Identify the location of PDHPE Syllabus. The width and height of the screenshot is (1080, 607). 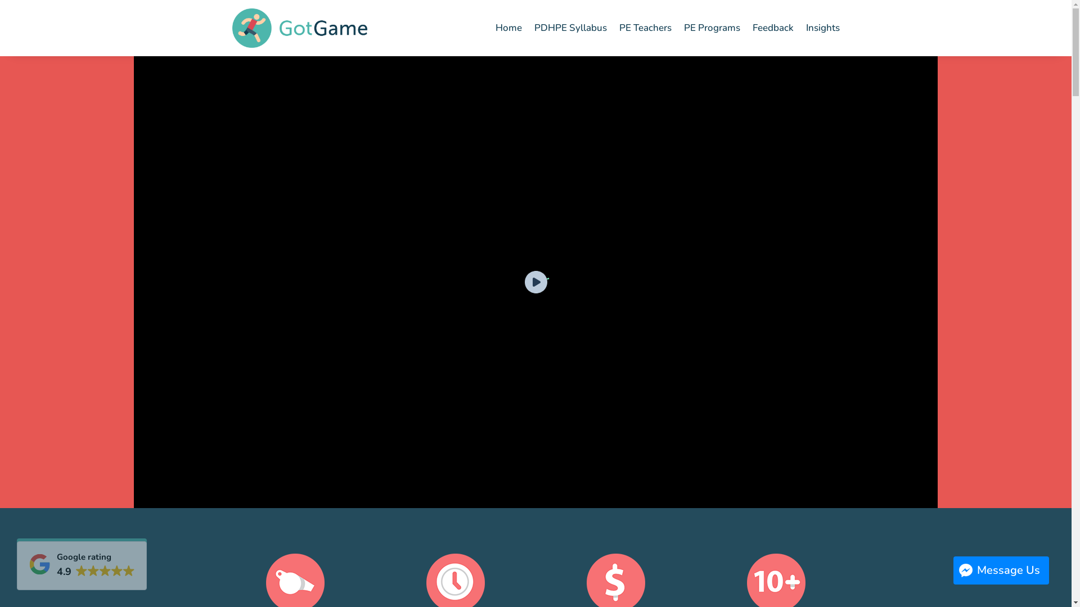
(570, 28).